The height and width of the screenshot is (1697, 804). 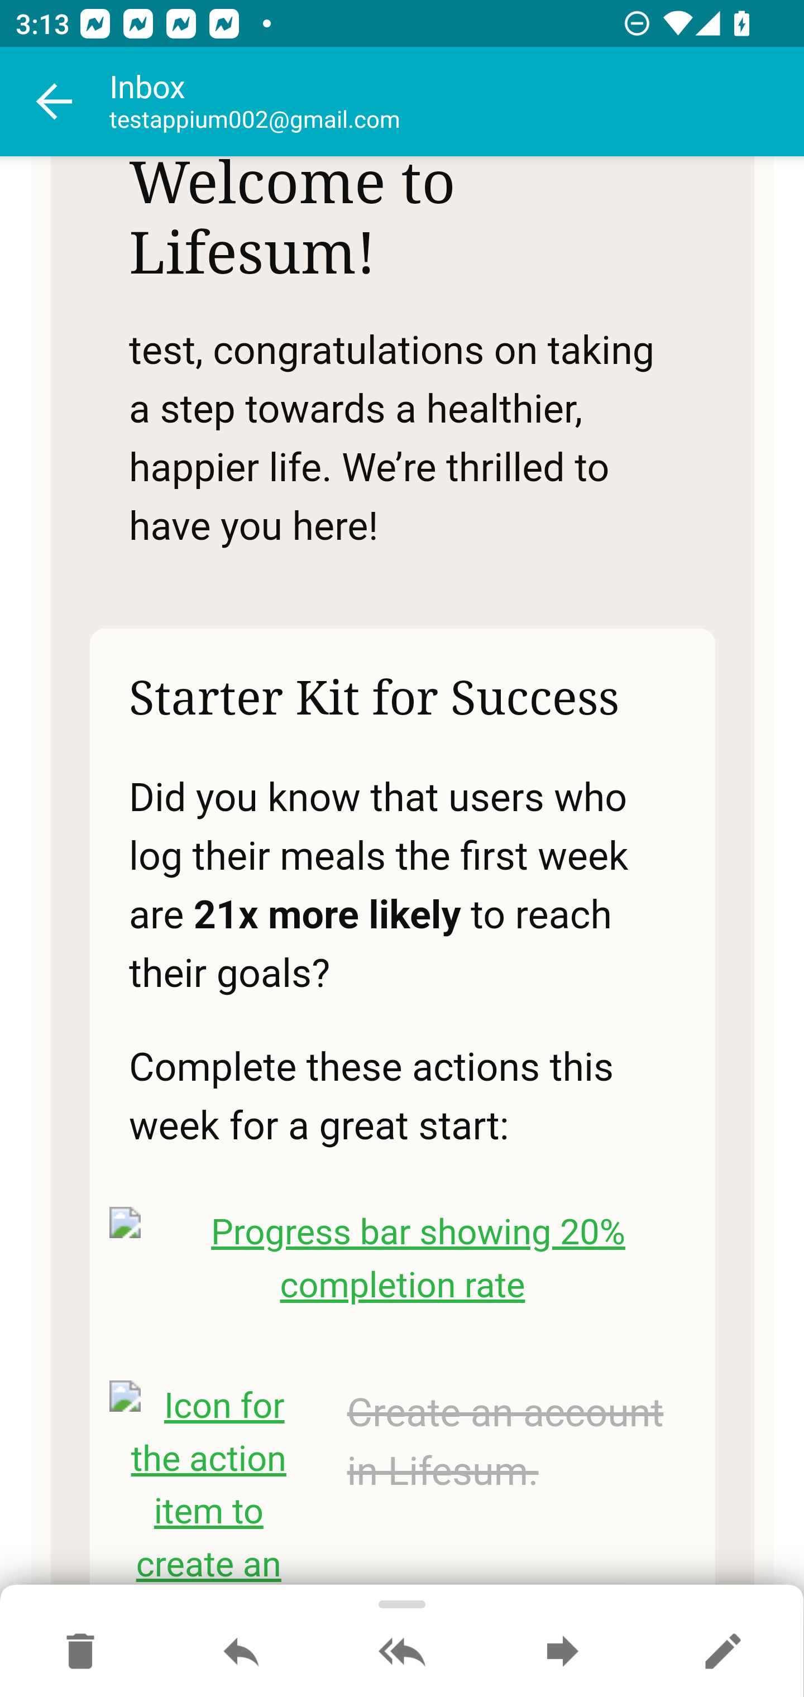 What do you see at coordinates (402, 1652) in the screenshot?
I see `Reply all` at bounding box center [402, 1652].